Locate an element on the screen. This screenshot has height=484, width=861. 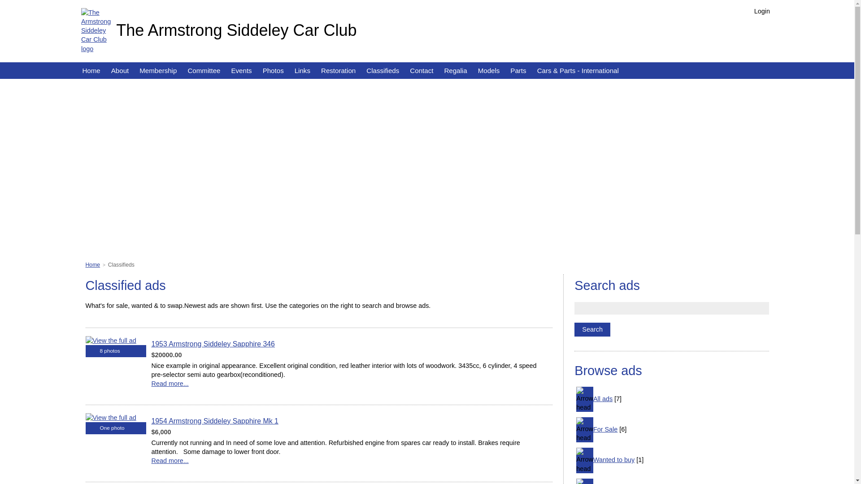
Home is located at coordinates (92, 265).